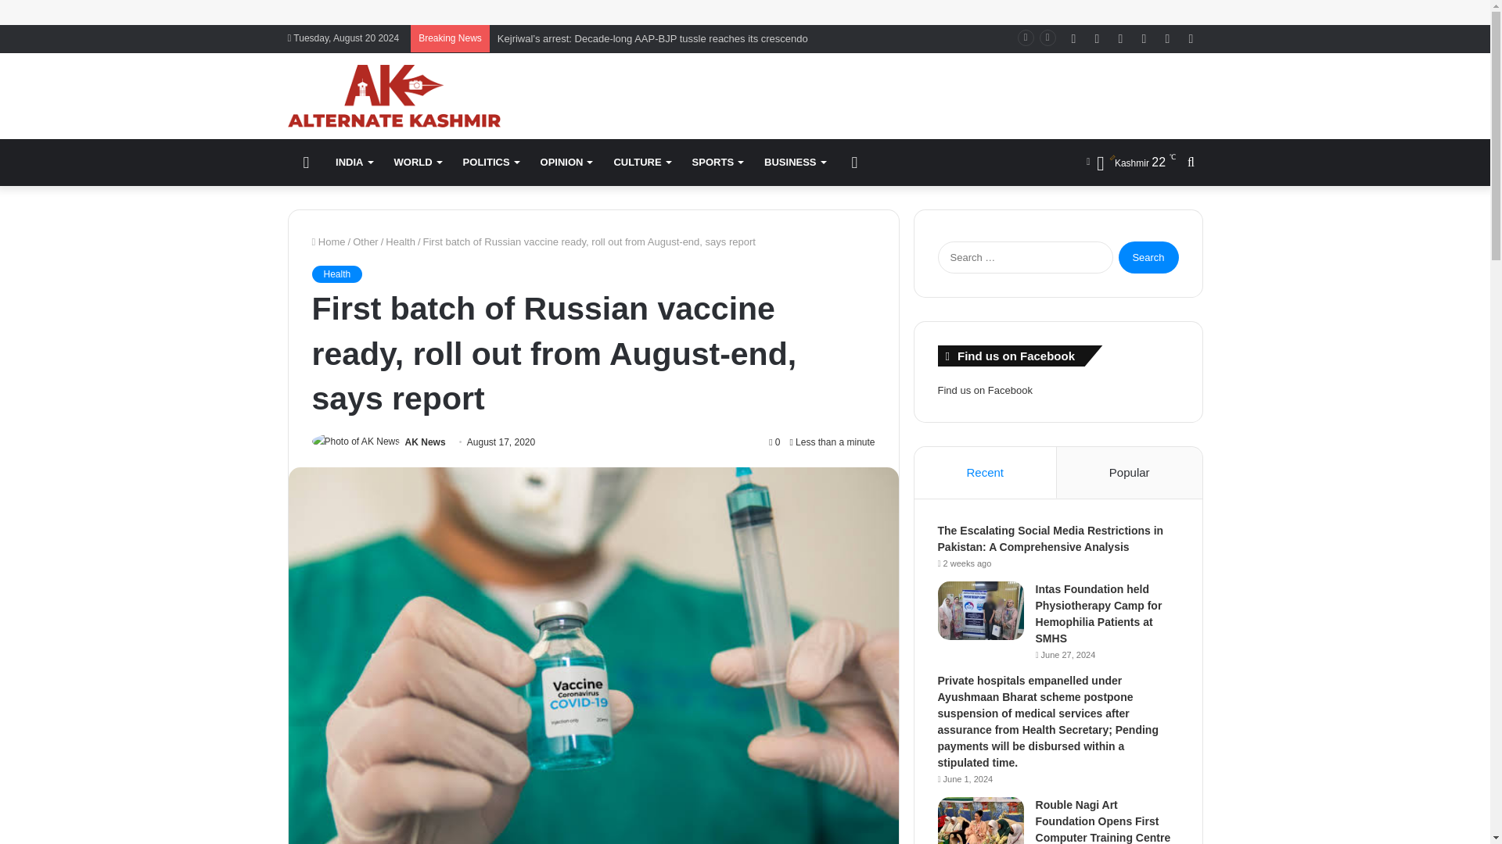 This screenshot has height=844, width=1502. I want to click on Alternate Kashmir, so click(394, 96).